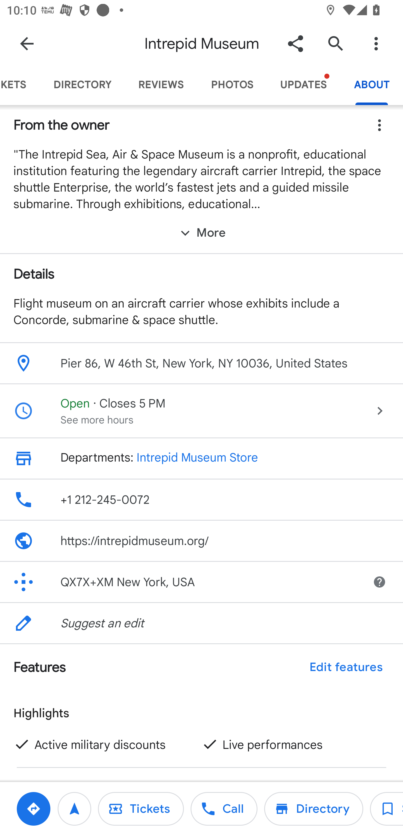  What do you see at coordinates (20, 85) in the screenshot?
I see `TICKETS Tickets` at bounding box center [20, 85].